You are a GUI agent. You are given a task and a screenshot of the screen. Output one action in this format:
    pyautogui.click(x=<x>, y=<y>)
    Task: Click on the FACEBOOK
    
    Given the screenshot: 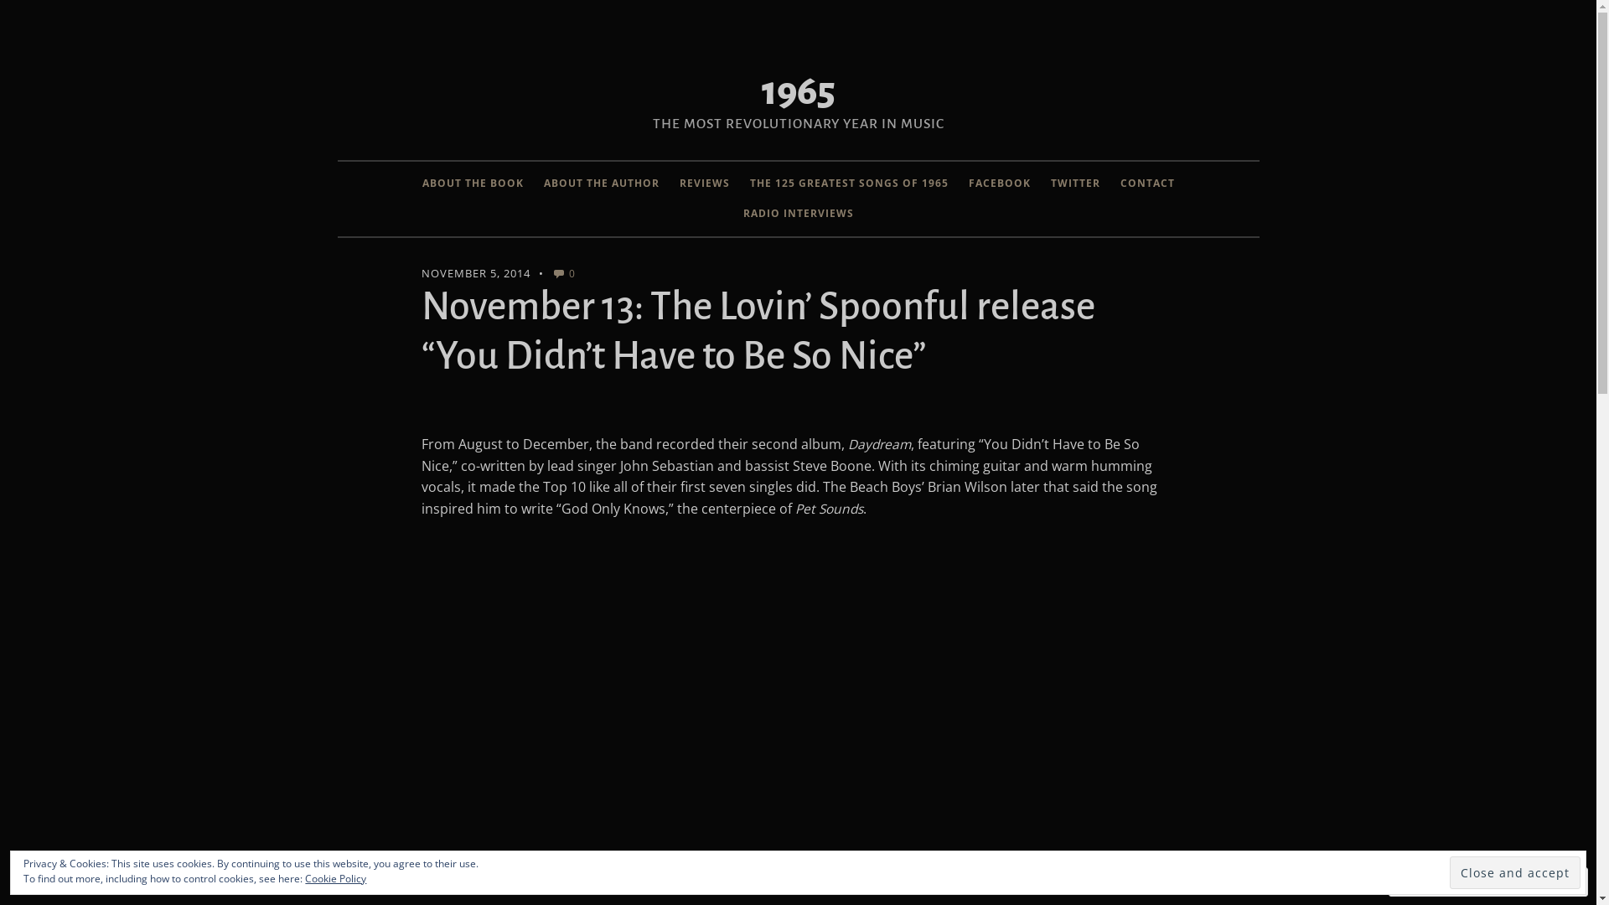 What is the action you would take?
    pyautogui.click(x=1000, y=184)
    